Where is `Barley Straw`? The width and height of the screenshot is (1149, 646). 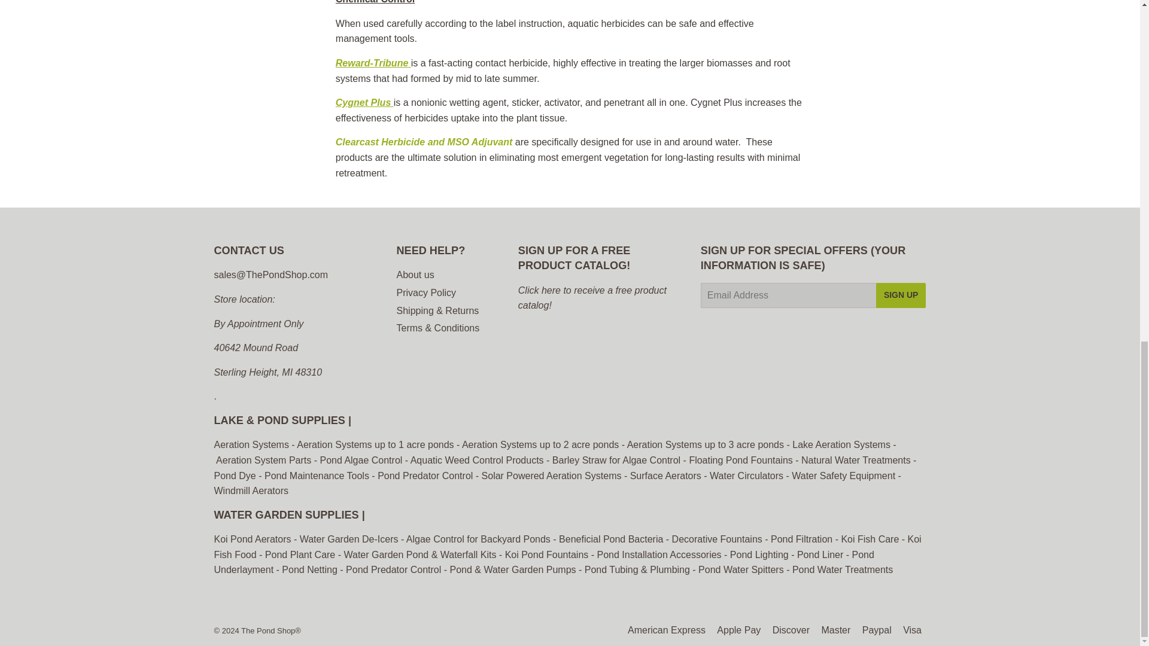
Barley Straw is located at coordinates (616, 460).